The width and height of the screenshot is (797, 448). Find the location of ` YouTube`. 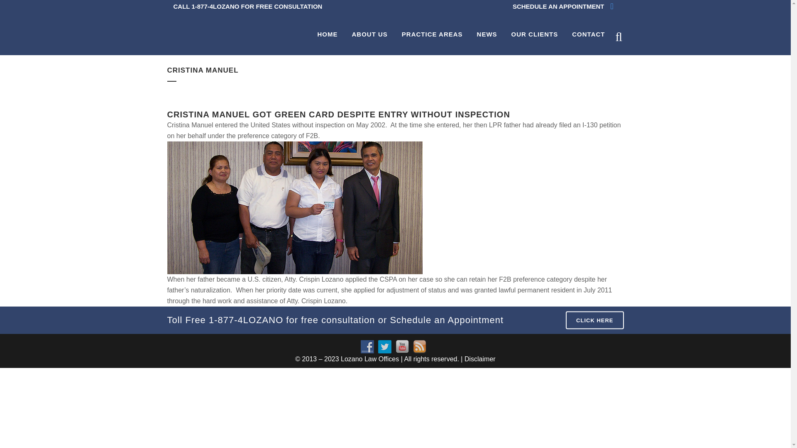

 YouTube is located at coordinates (402, 347).